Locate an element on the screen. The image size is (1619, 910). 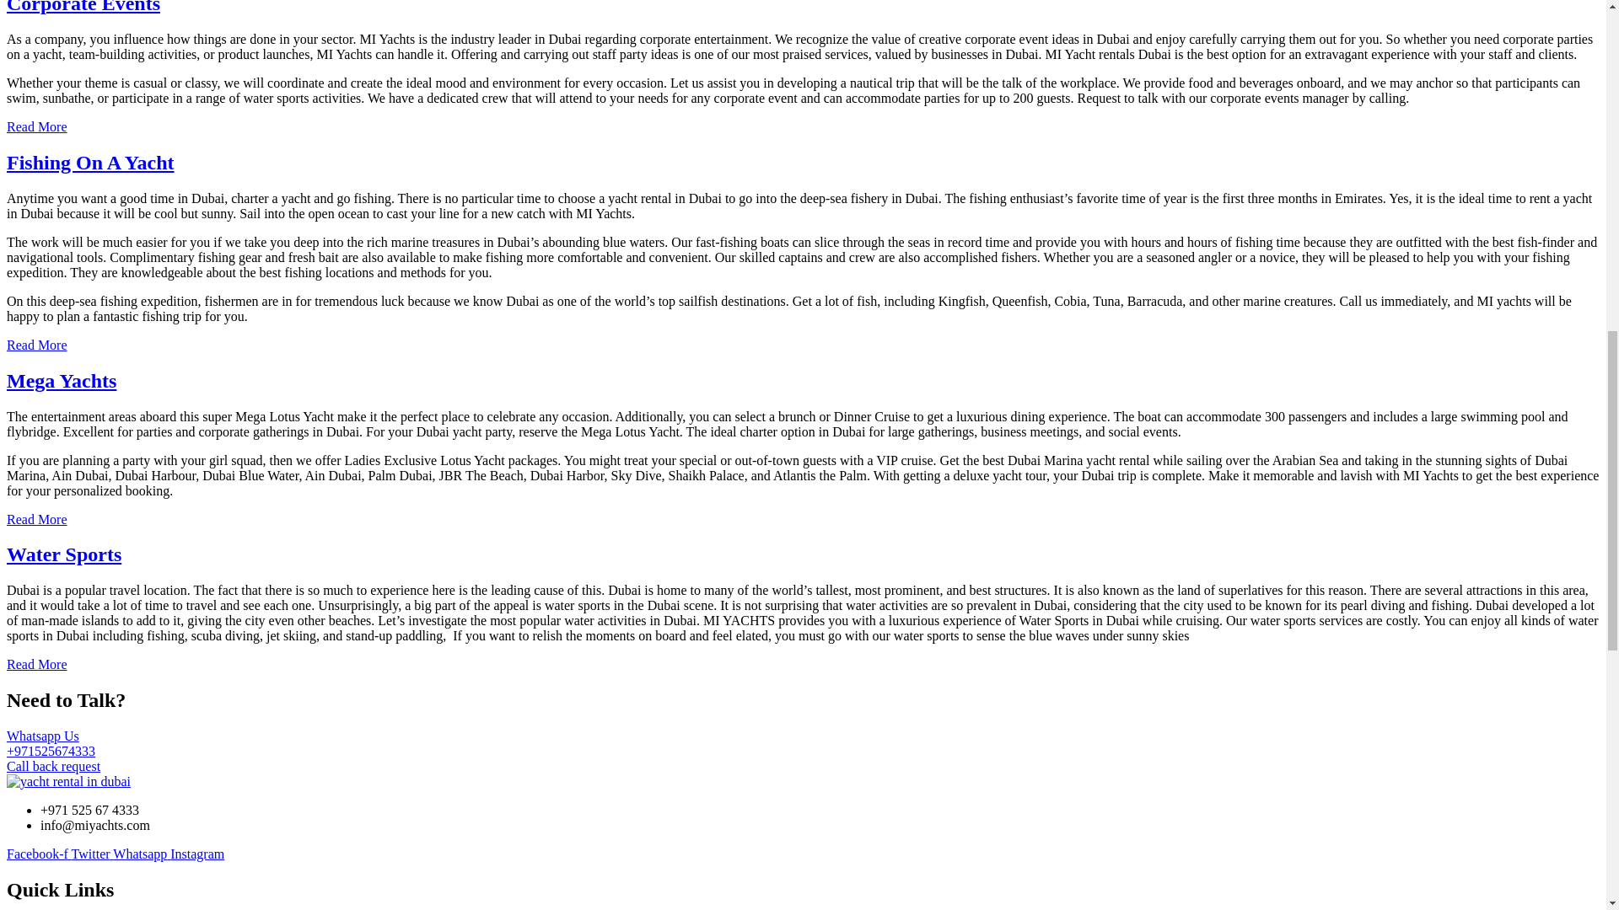
Corporate Events is located at coordinates (83, 7).